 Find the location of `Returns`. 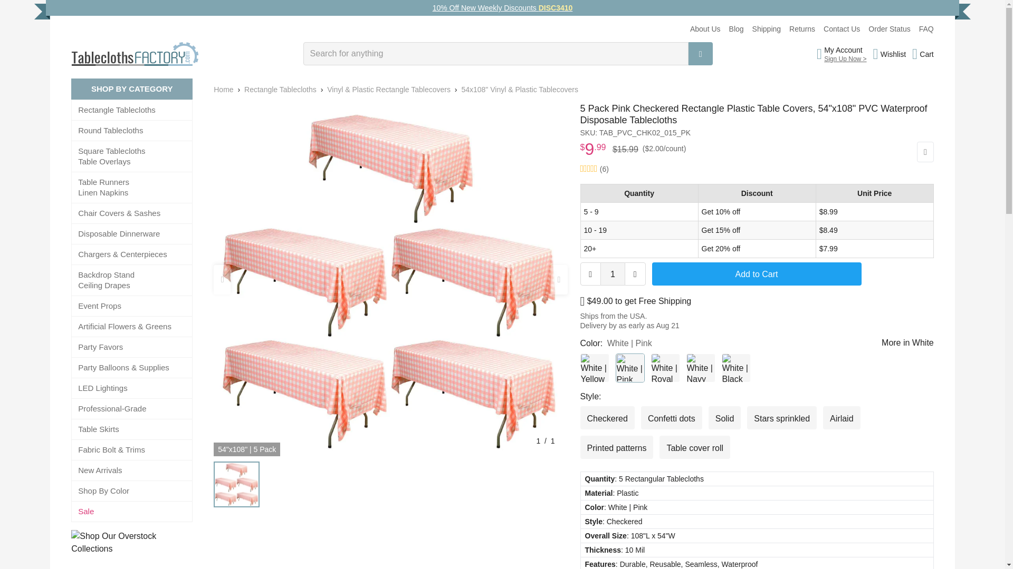

Returns is located at coordinates (802, 28).